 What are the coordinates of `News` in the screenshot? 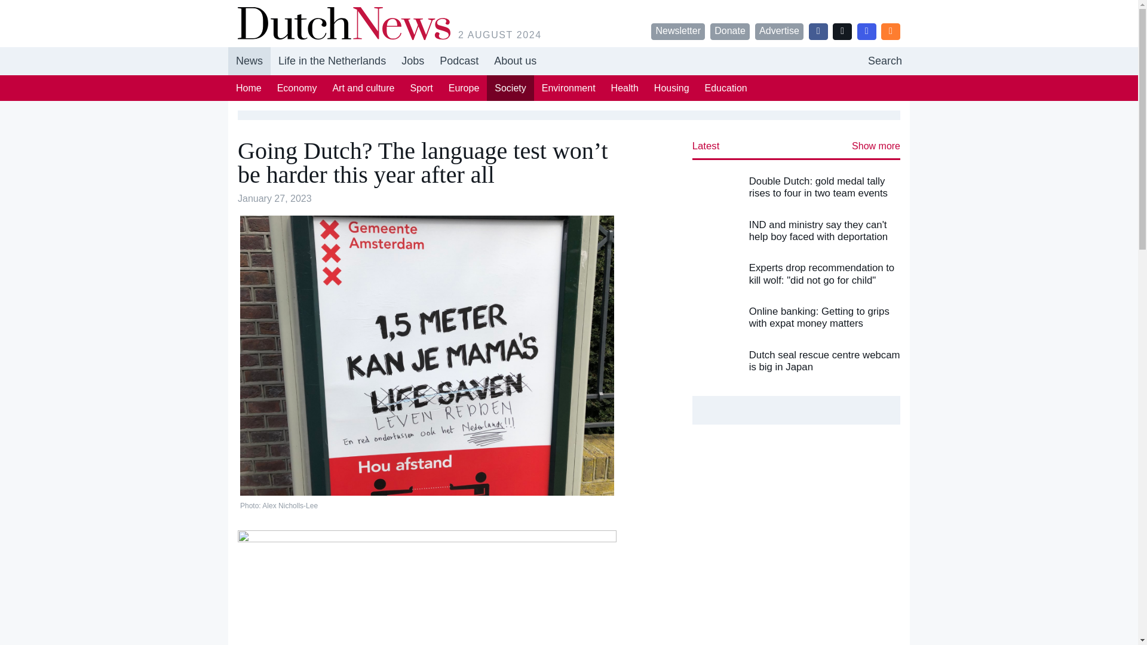 It's located at (250, 61).